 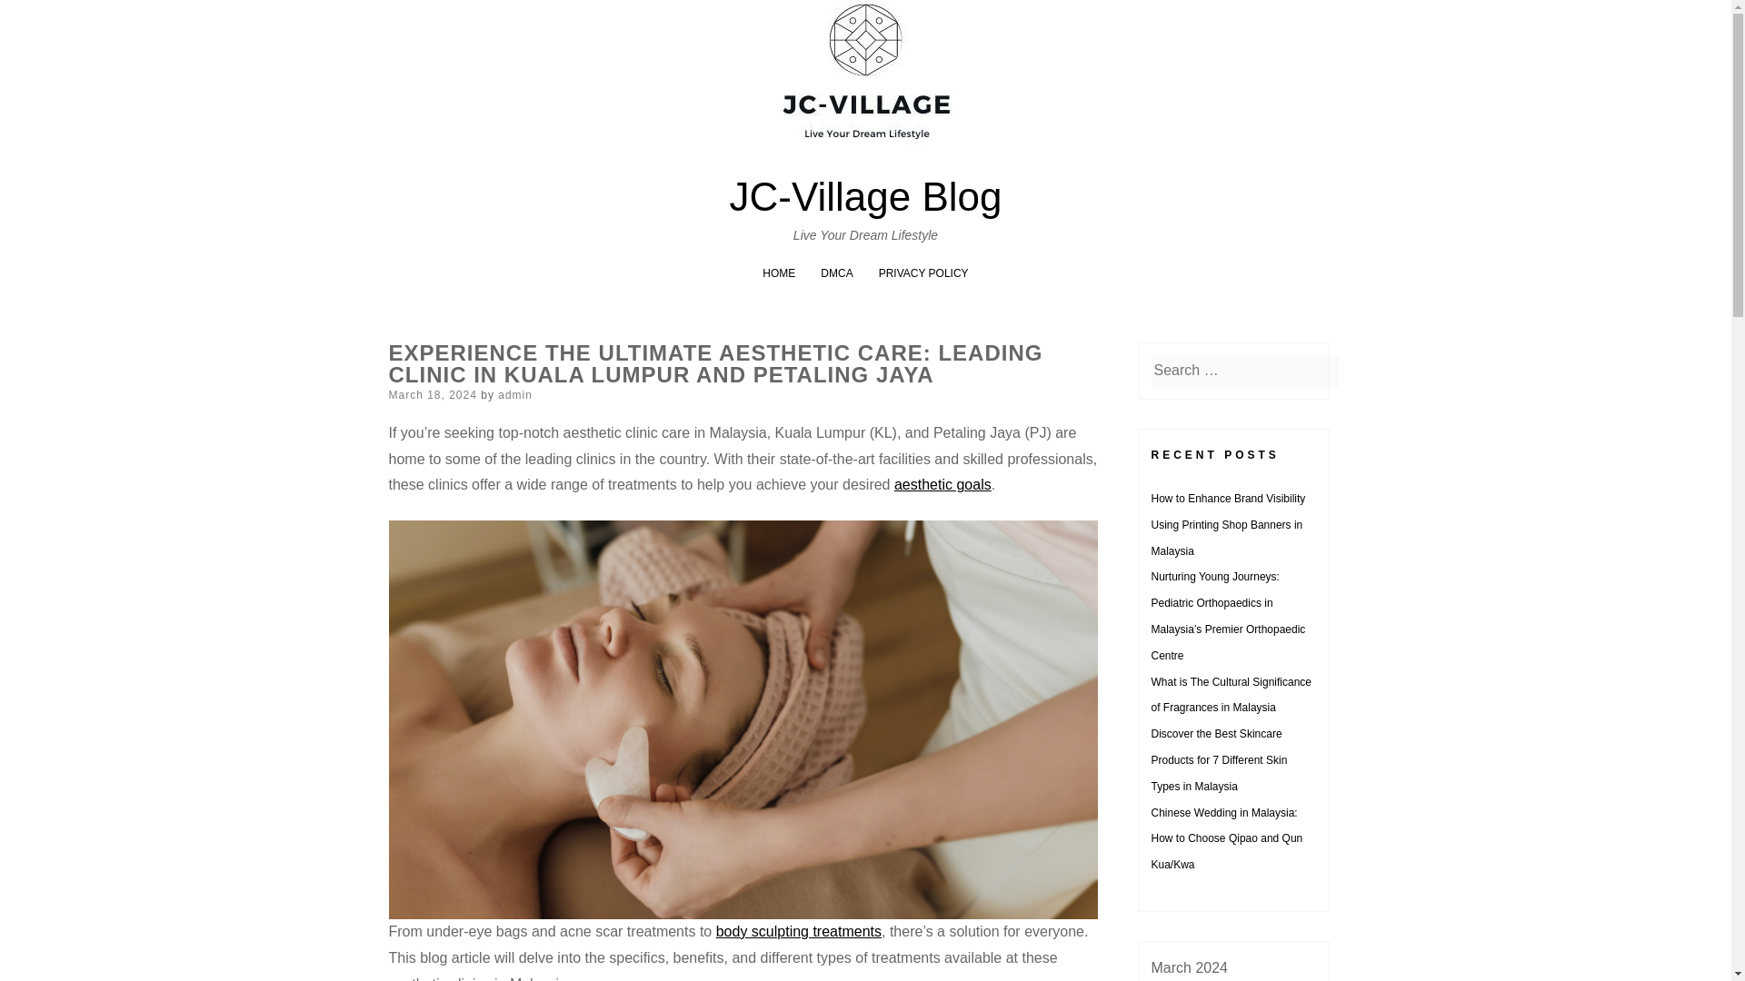 I want to click on aesthetic goals, so click(x=942, y=484).